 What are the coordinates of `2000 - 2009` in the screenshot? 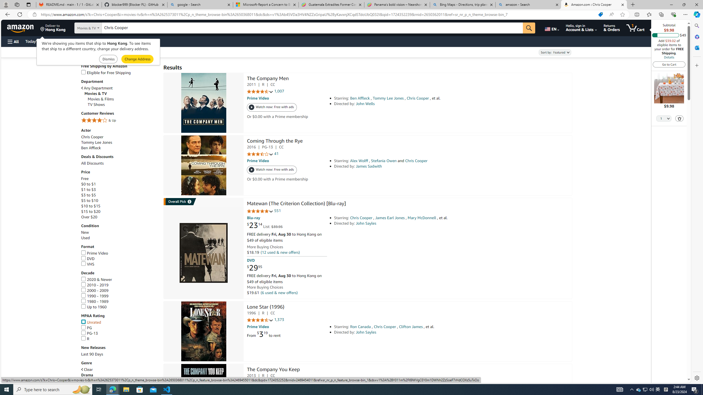 It's located at (119, 291).